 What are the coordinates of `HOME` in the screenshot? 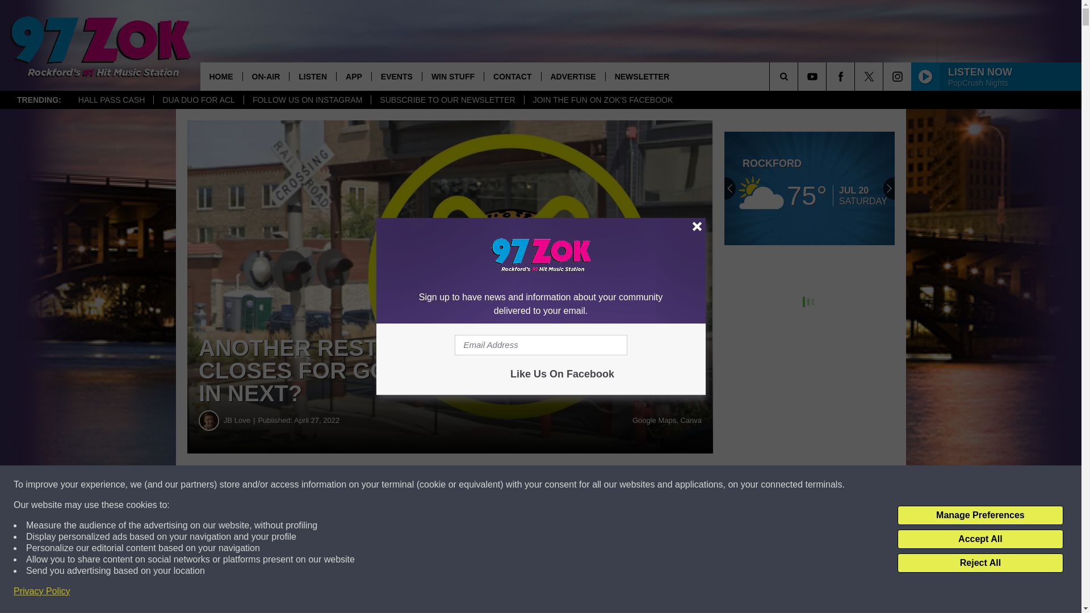 It's located at (220, 76).